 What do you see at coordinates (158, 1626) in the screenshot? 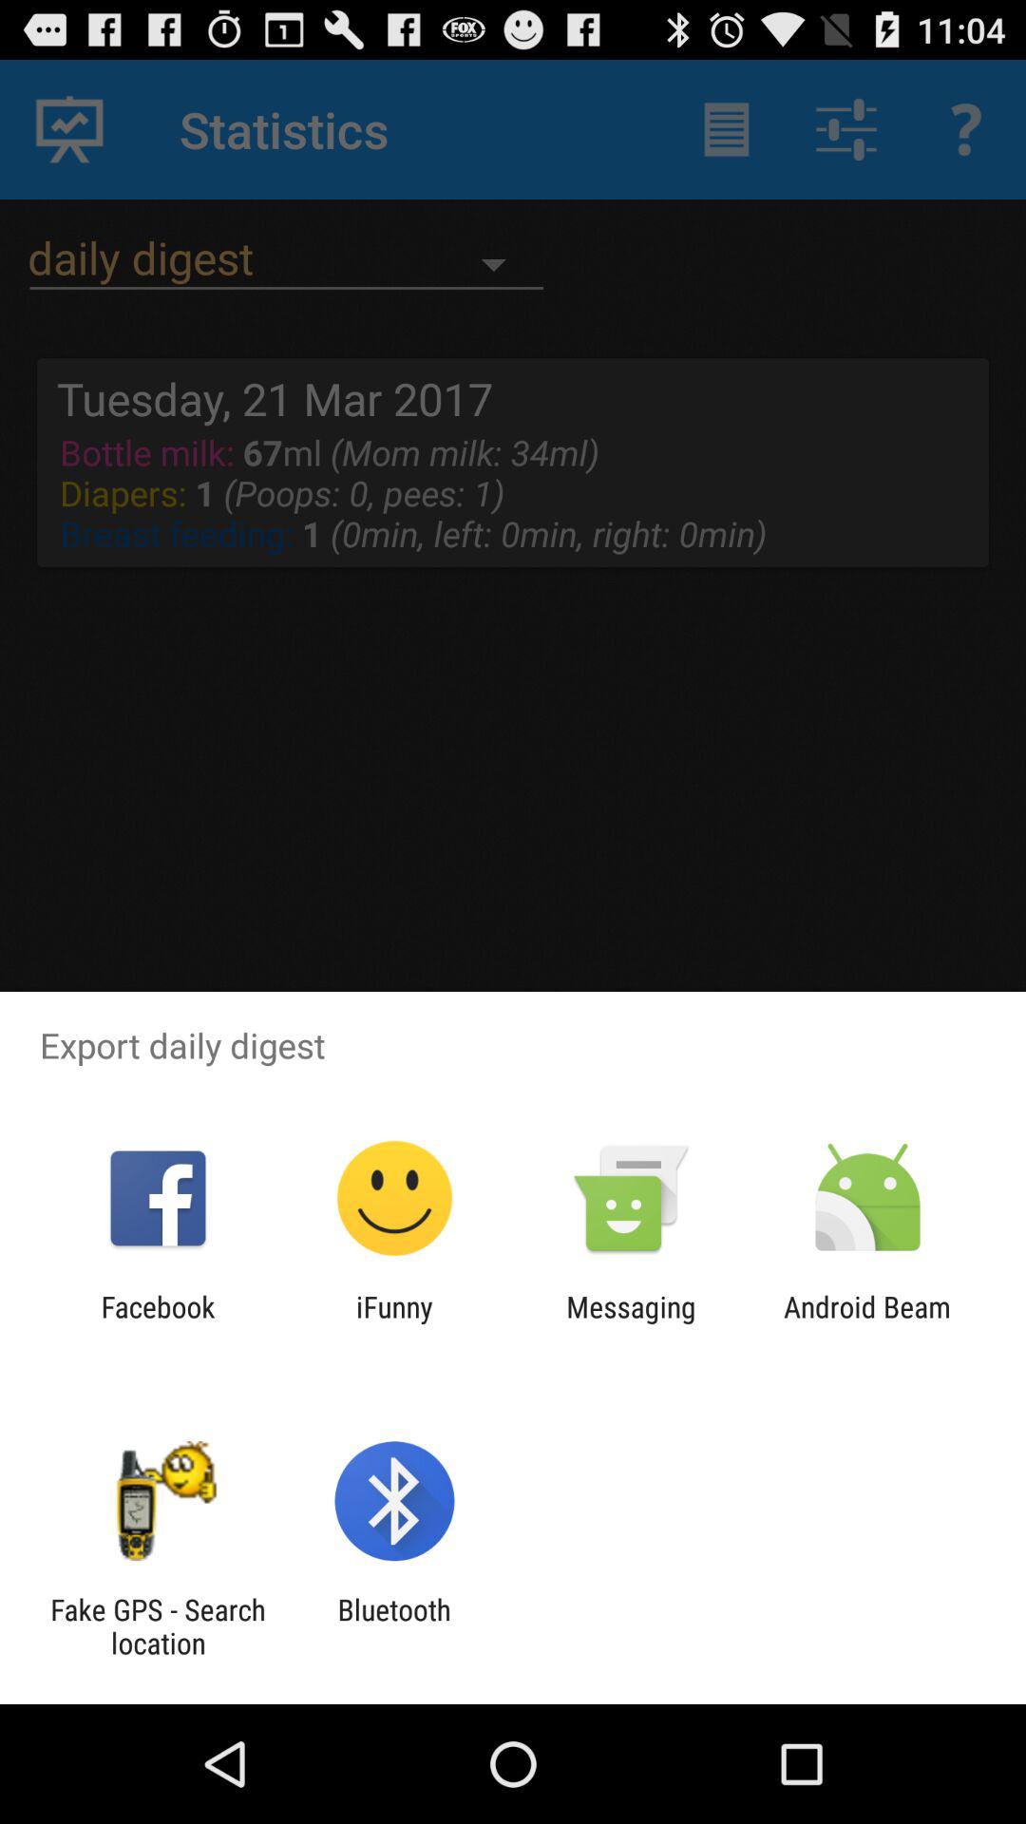
I see `swipe to the fake gps search item` at bounding box center [158, 1626].